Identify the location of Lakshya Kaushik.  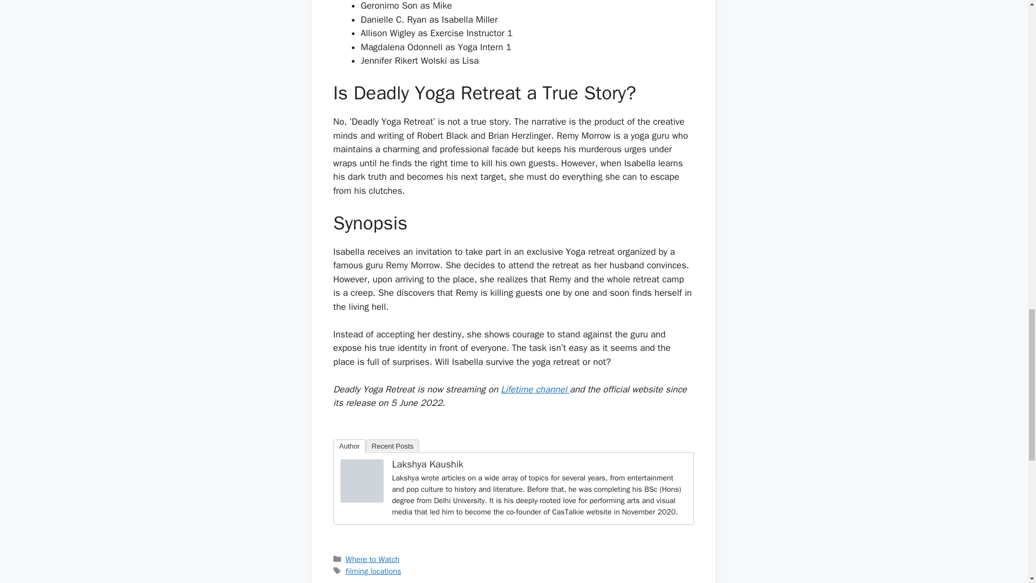
(427, 464).